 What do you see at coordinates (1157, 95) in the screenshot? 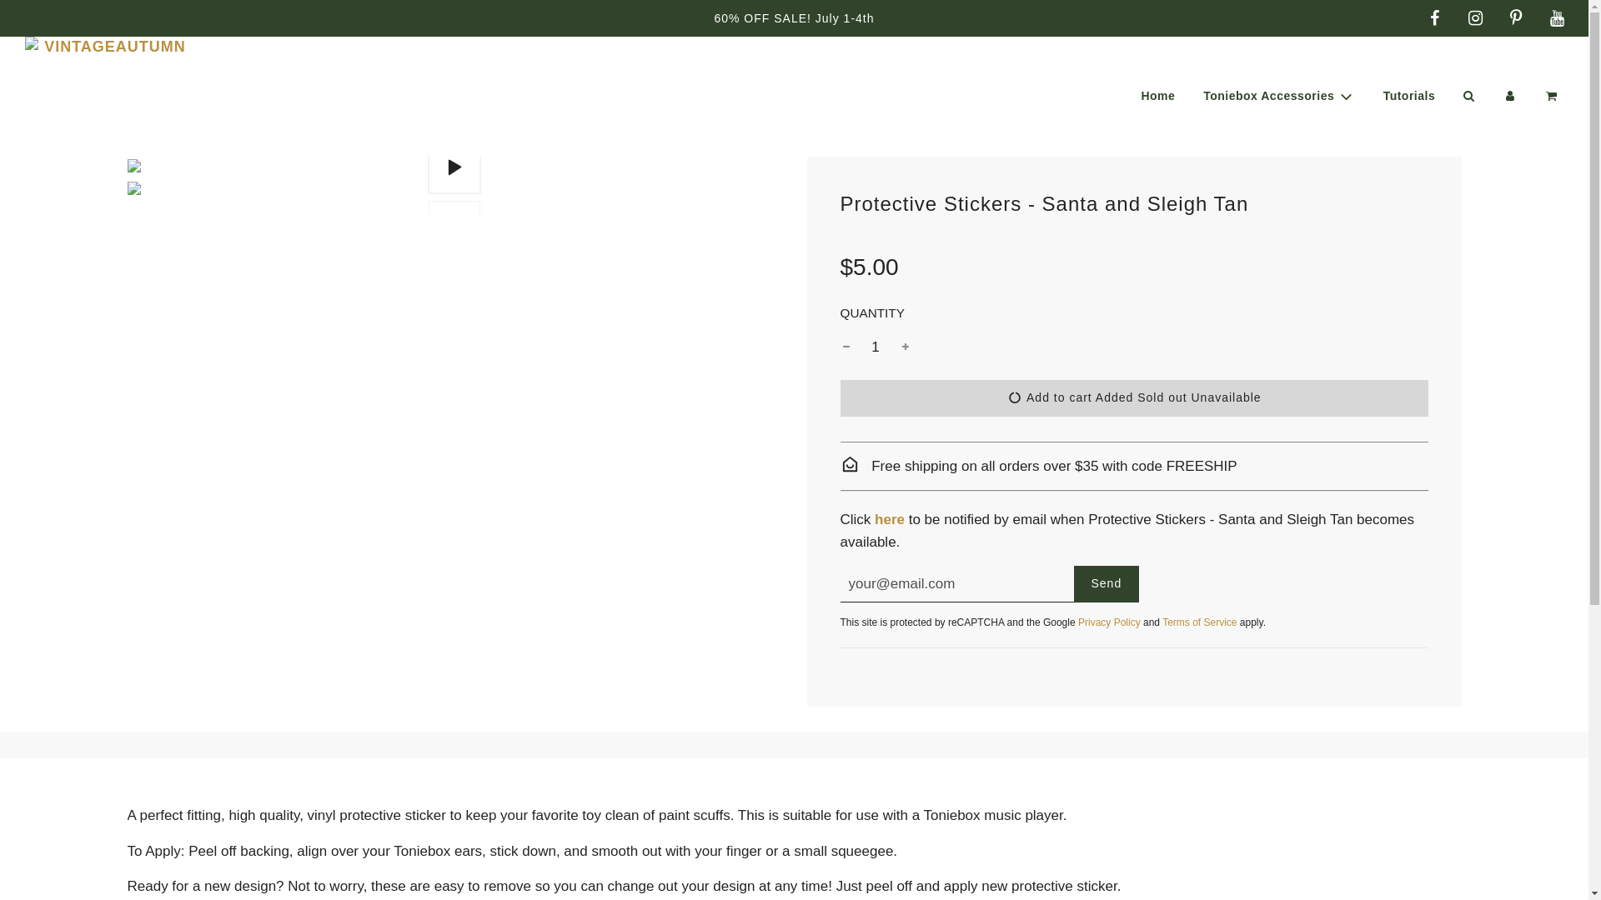
I see `Send` at bounding box center [1157, 95].